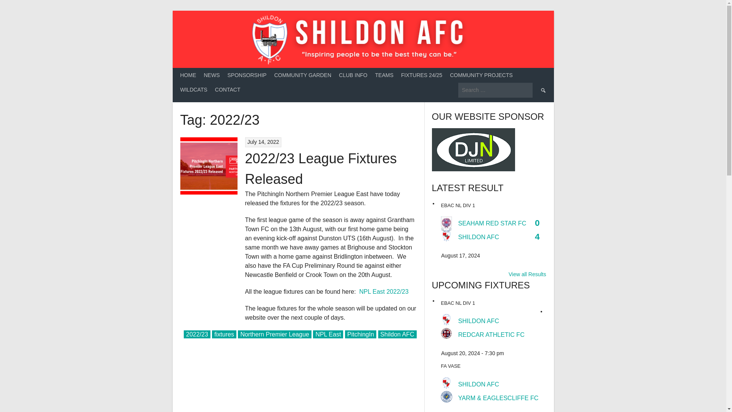 The width and height of the screenshot is (732, 412). What do you see at coordinates (328, 334) in the screenshot?
I see `NPL East` at bounding box center [328, 334].